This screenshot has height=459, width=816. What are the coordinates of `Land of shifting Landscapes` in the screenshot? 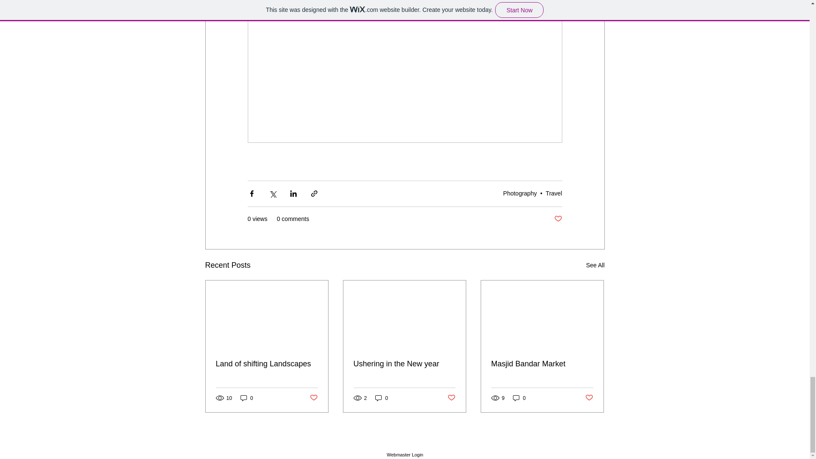 It's located at (267, 364).